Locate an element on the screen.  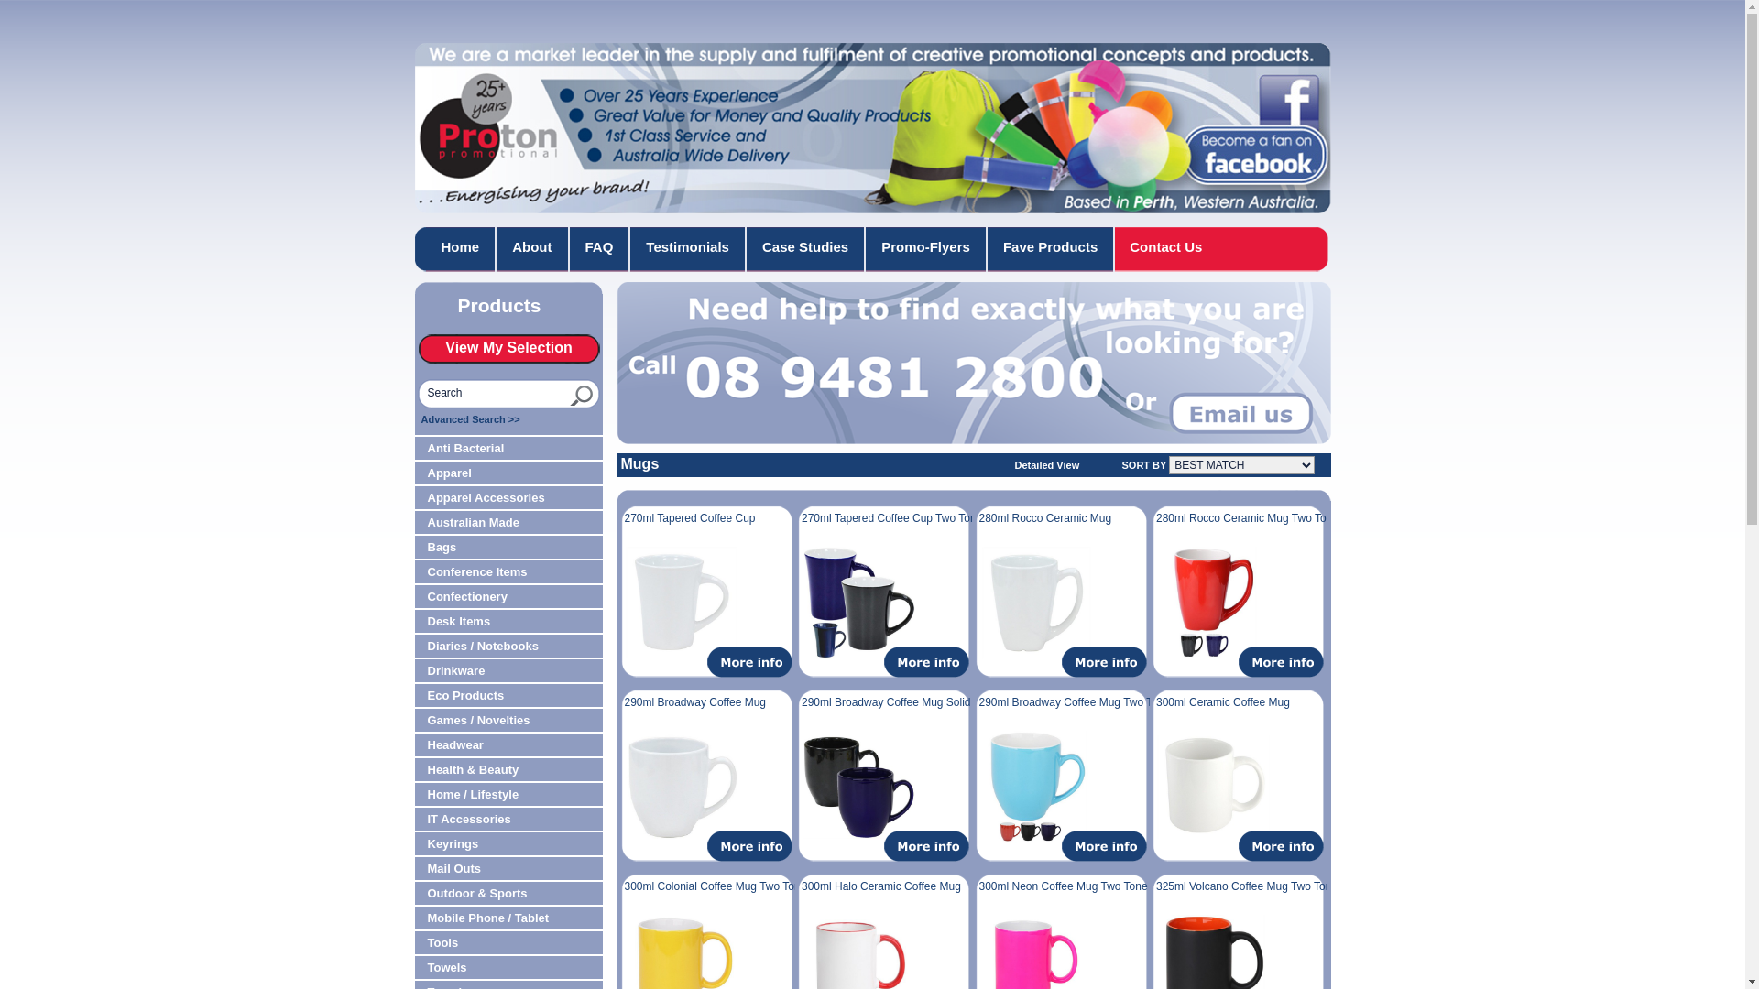
300ml Colonial Coffee Mug Two Tone is located at coordinates (716, 886).